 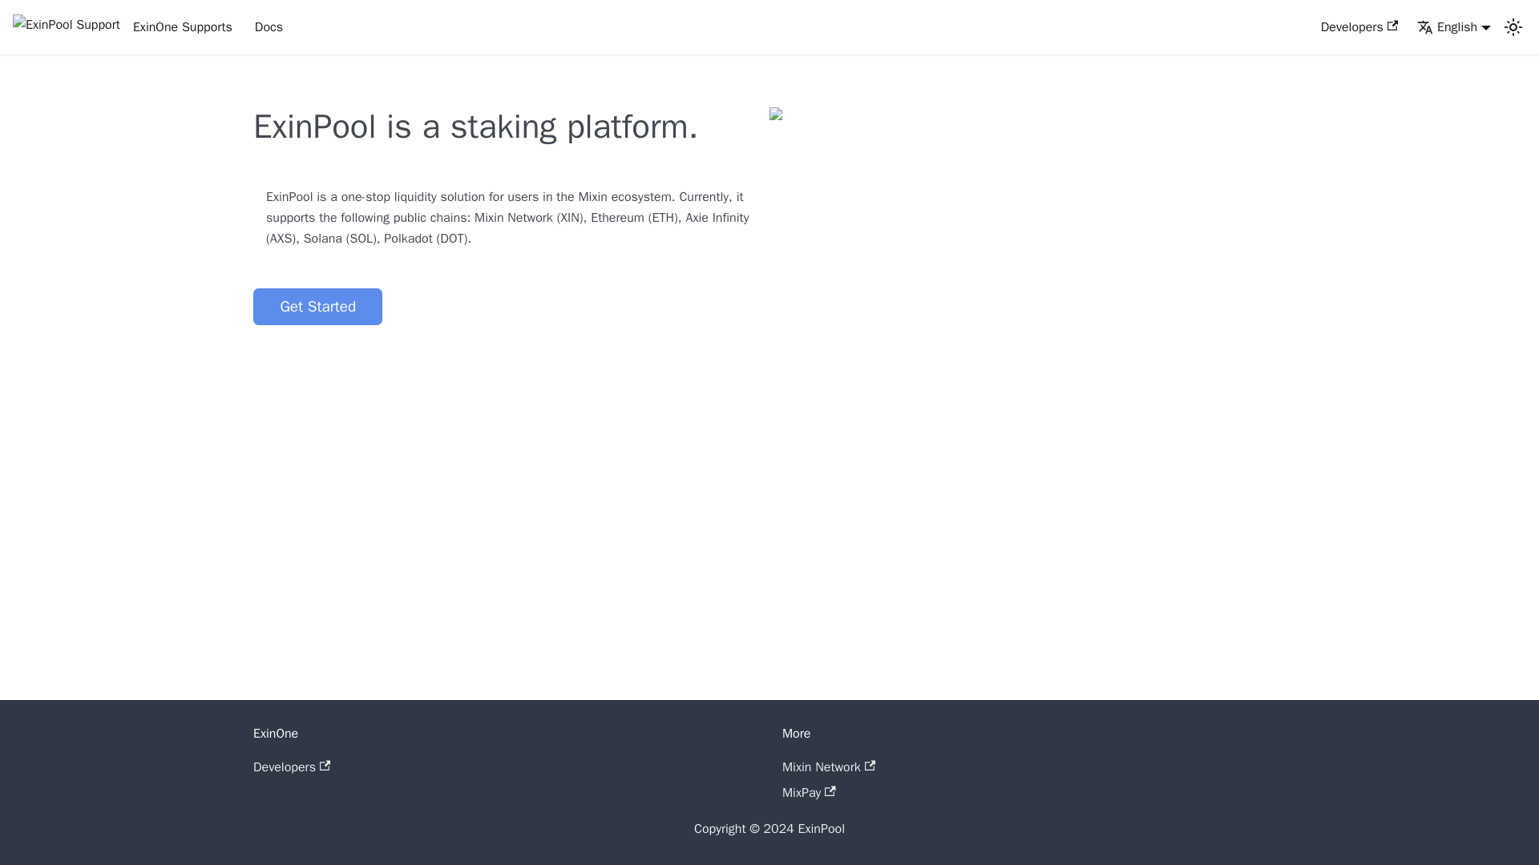 I want to click on Developers, so click(x=292, y=767).